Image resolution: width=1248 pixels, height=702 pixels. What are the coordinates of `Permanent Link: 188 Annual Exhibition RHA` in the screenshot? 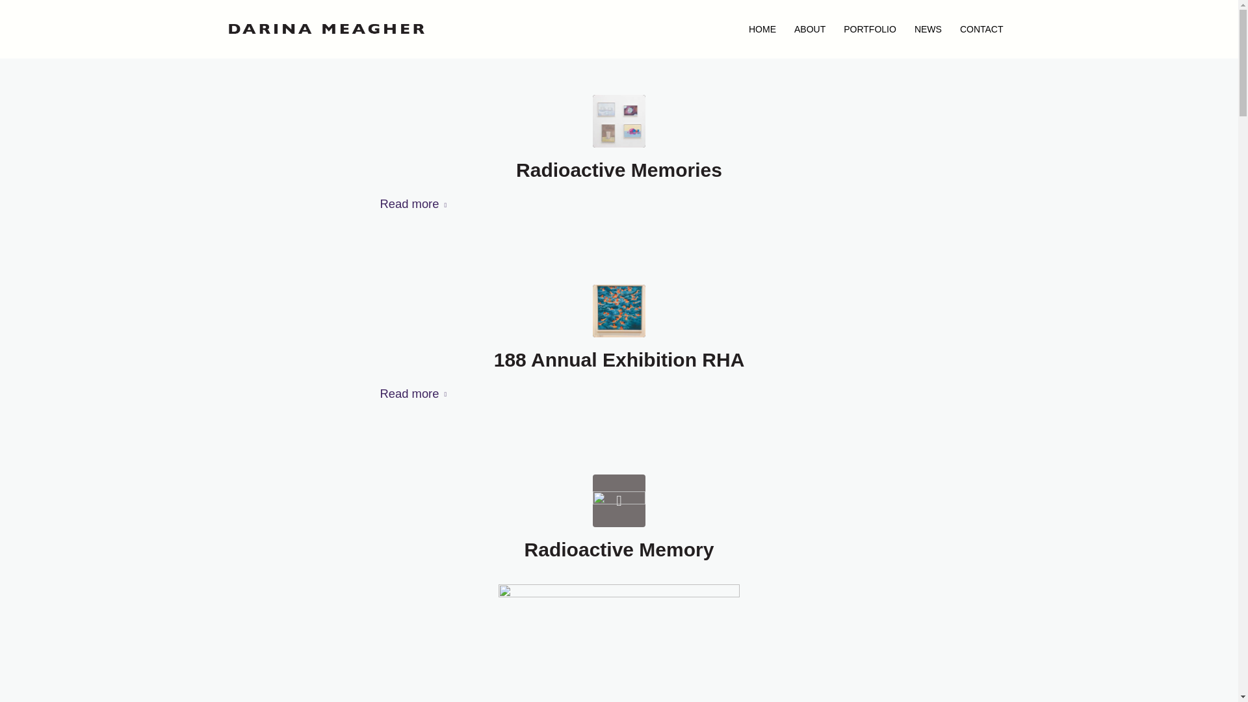 It's located at (619, 359).